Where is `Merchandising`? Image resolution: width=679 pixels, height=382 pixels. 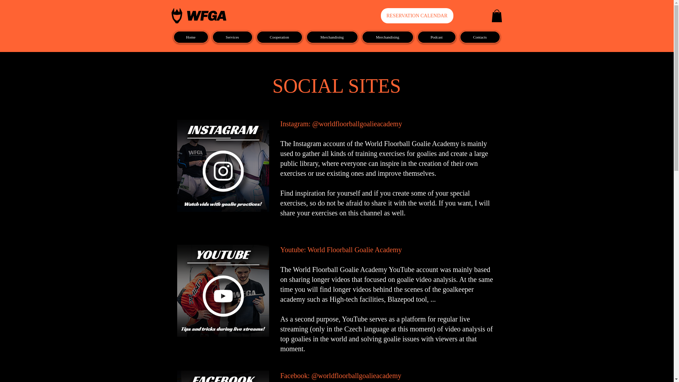
Merchandising is located at coordinates (387, 37).